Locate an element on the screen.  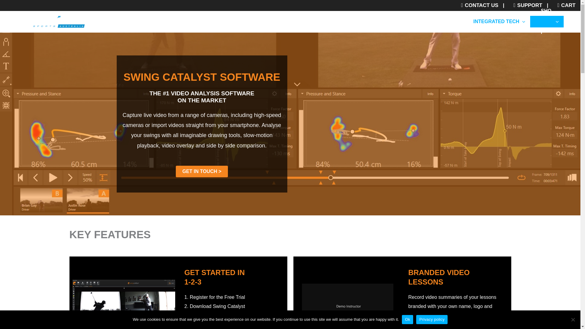
GOLF SIMULATORS is located at coordinates (394, 21).